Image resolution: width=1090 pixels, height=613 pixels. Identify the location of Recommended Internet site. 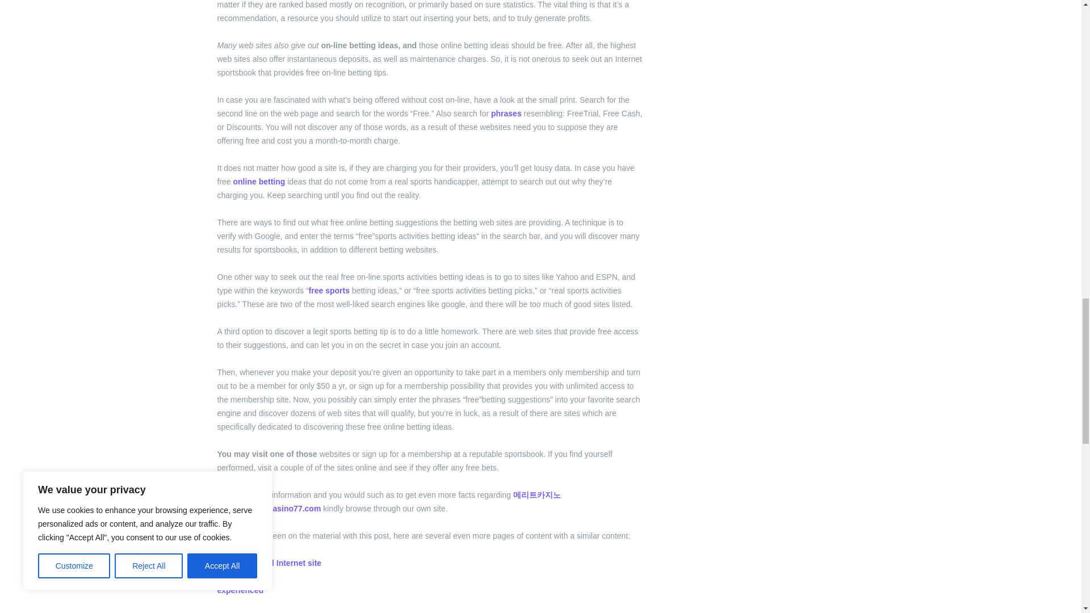
(269, 563).